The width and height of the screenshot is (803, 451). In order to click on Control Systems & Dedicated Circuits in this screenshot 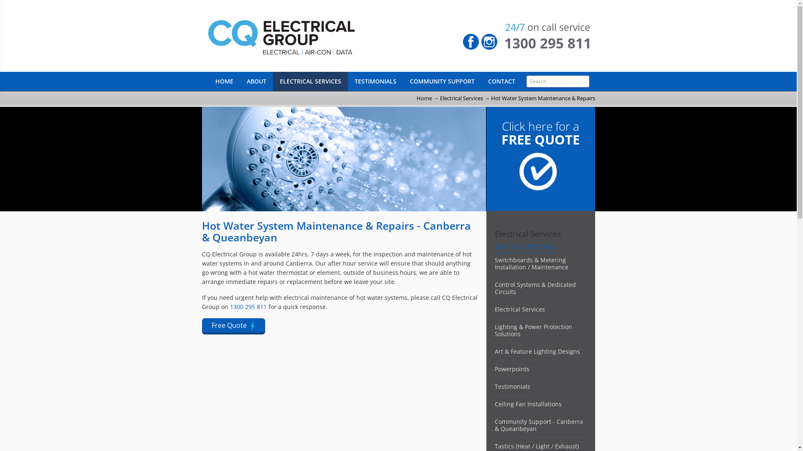, I will do `click(535, 288)`.